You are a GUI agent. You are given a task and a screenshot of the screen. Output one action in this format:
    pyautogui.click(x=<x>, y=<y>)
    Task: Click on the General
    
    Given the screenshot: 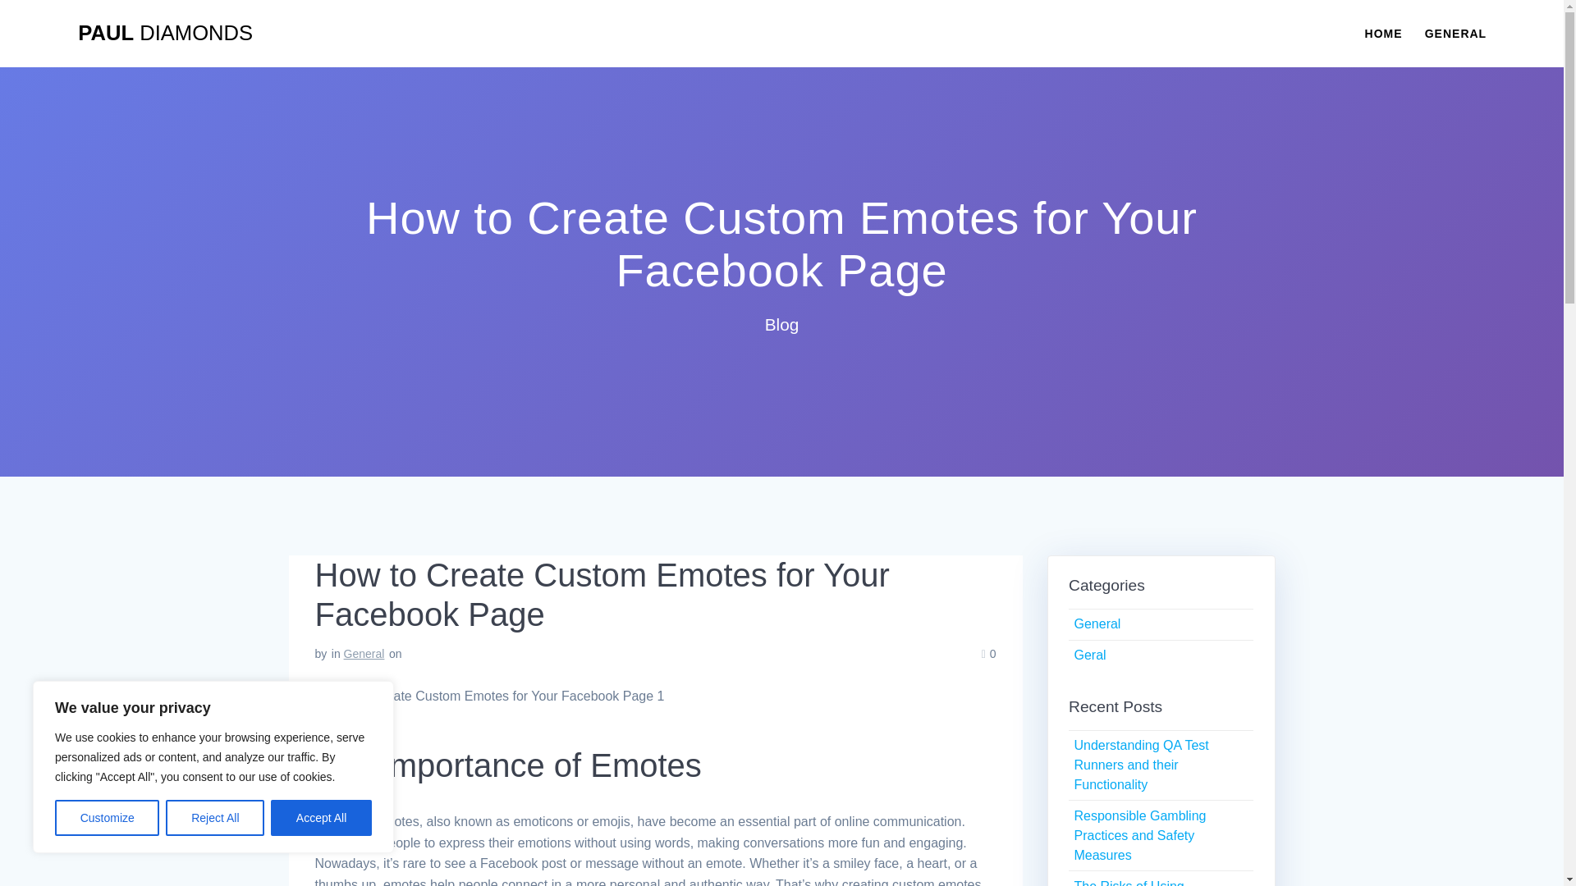 What is the action you would take?
    pyautogui.click(x=364, y=653)
    